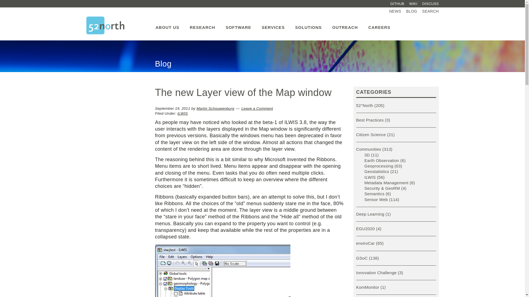 The image size is (529, 297). I want to click on SOFTWARE, so click(239, 24).